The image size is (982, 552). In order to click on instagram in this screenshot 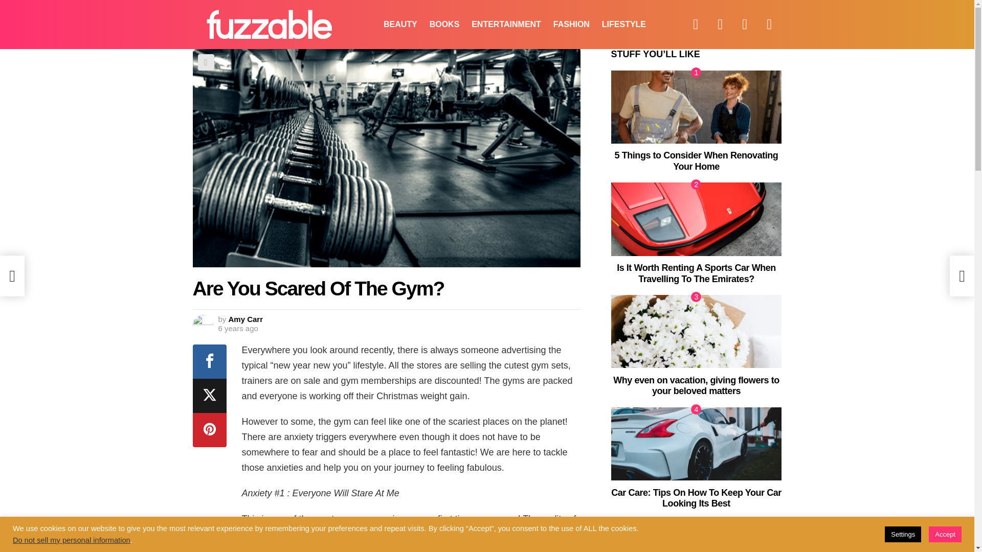, I will do `click(745, 25)`.